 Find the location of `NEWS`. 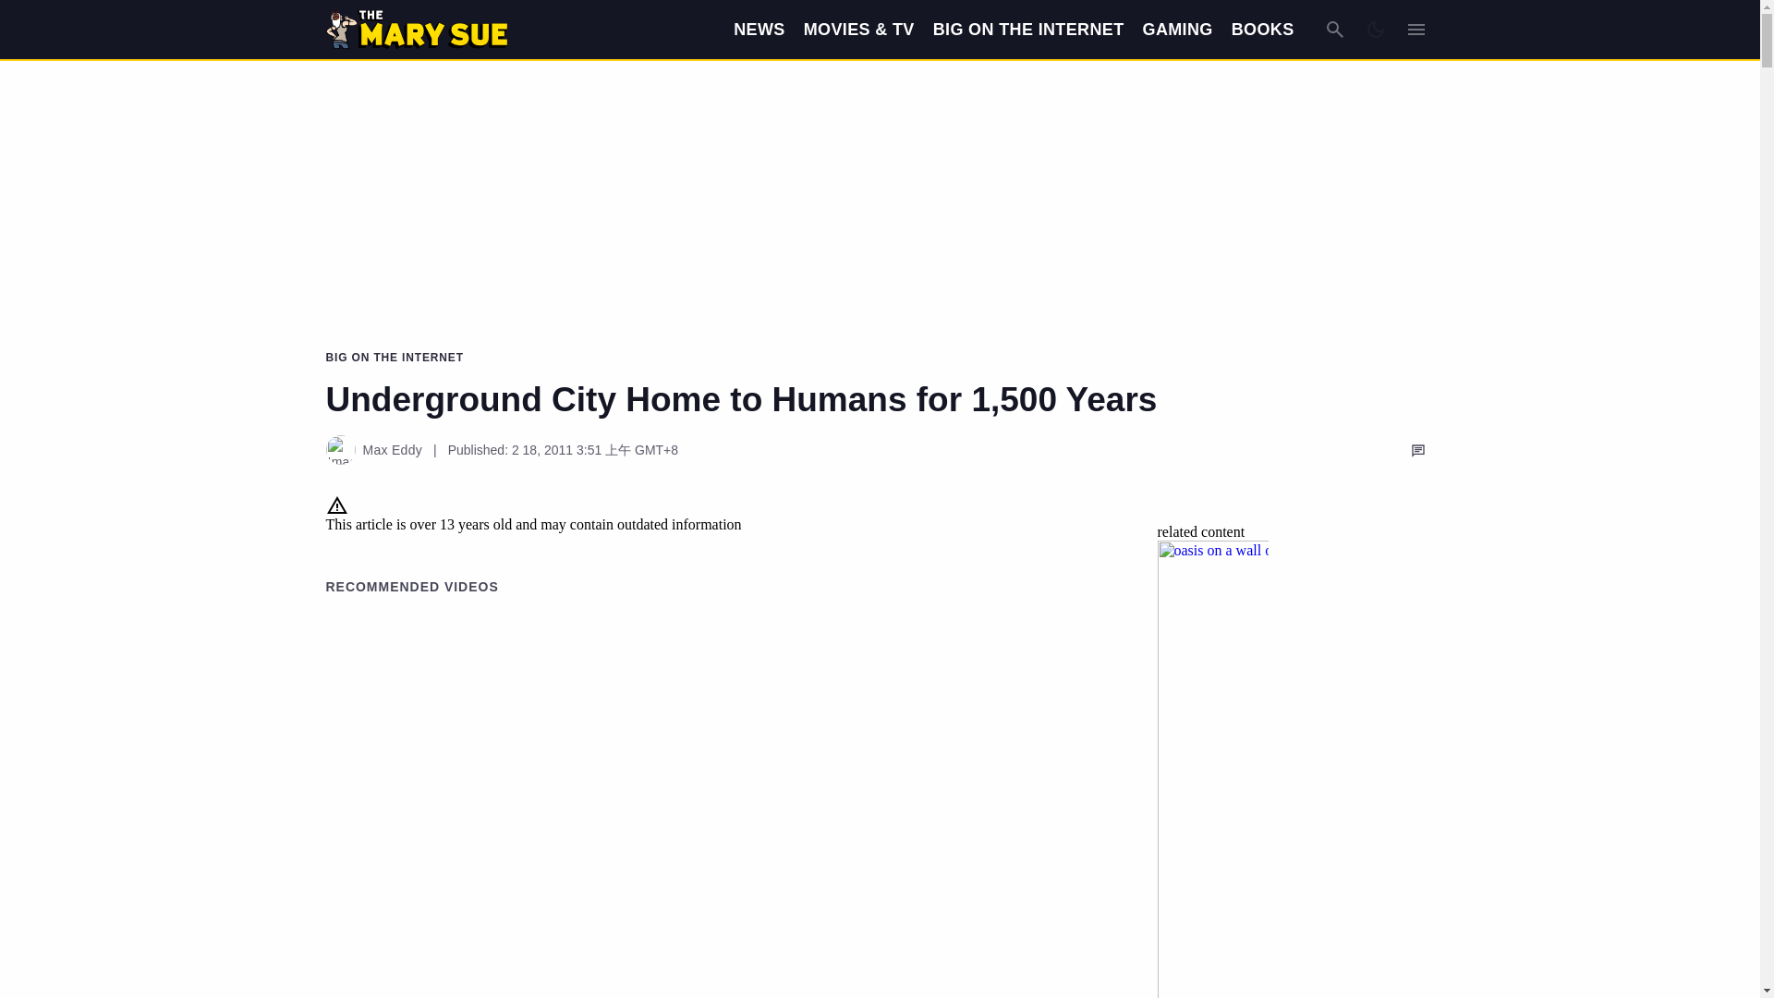

NEWS is located at coordinates (759, 30).